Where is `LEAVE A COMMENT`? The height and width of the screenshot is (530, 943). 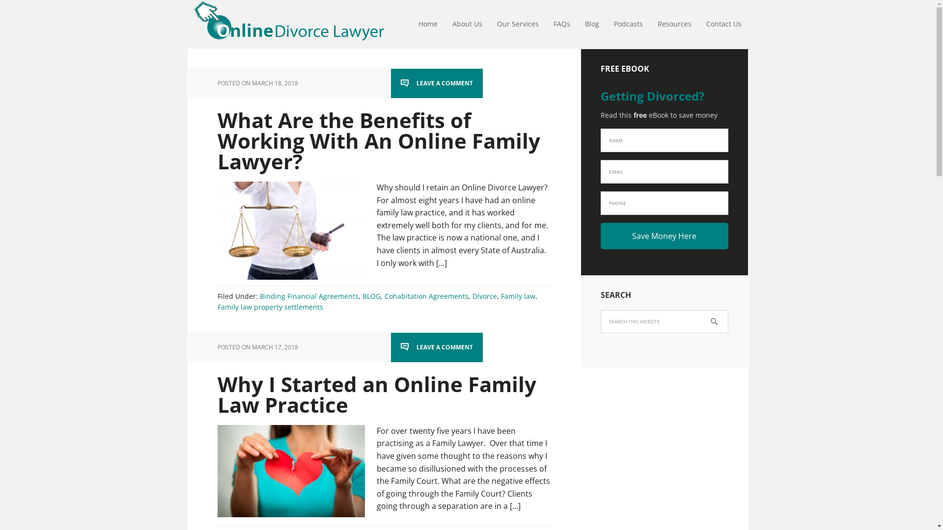 LEAVE A COMMENT is located at coordinates (437, 83).